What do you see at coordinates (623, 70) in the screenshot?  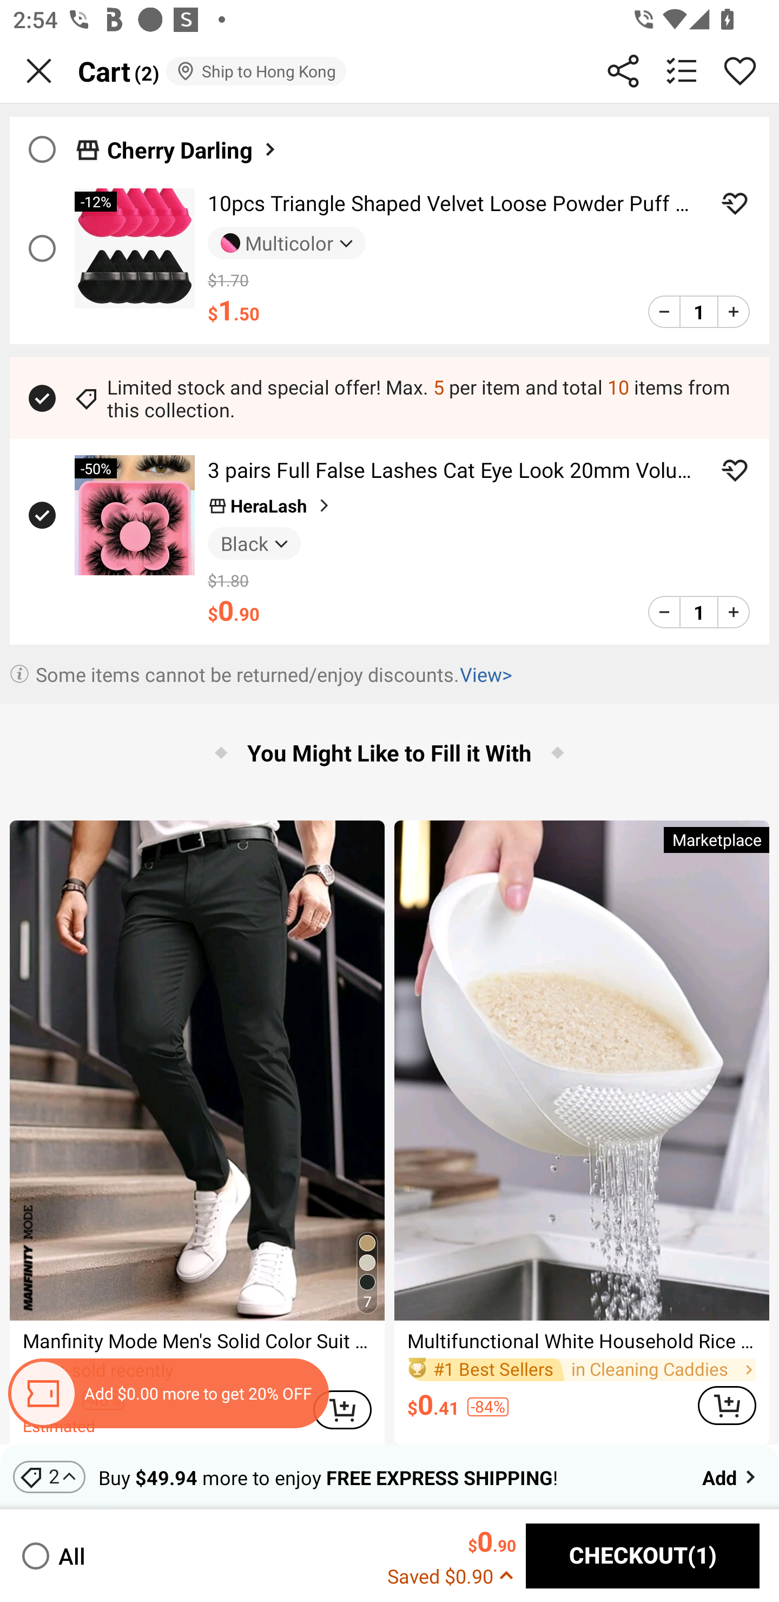 I see `Share` at bounding box center [623, 70].